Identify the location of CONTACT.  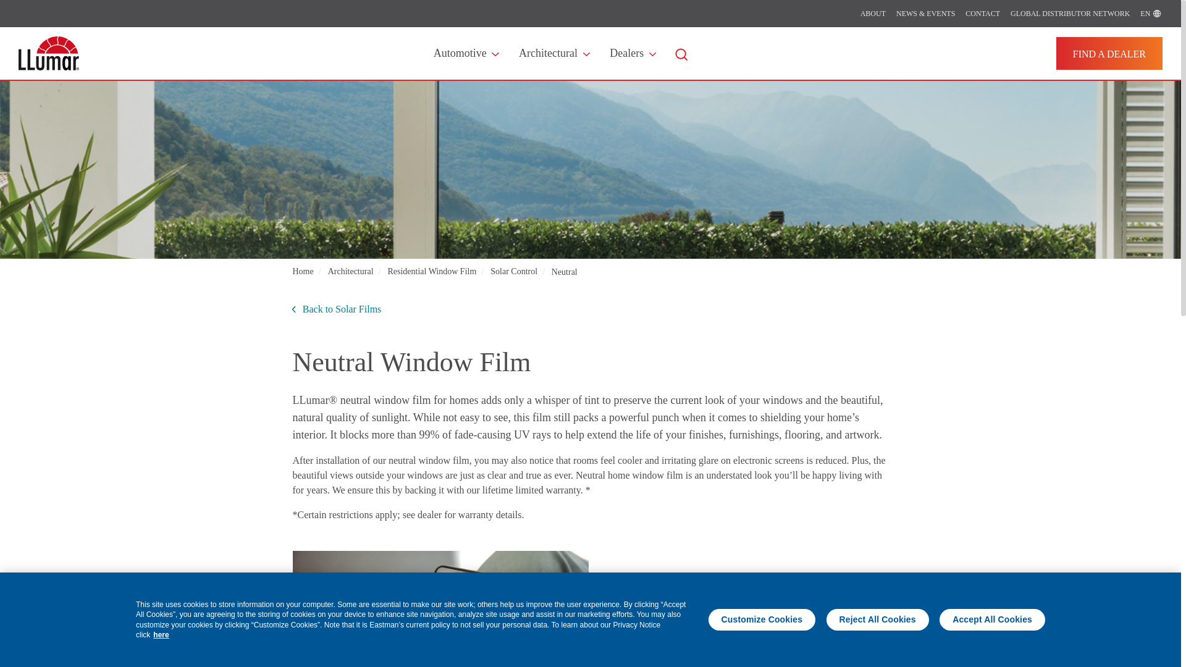
(982, 14).